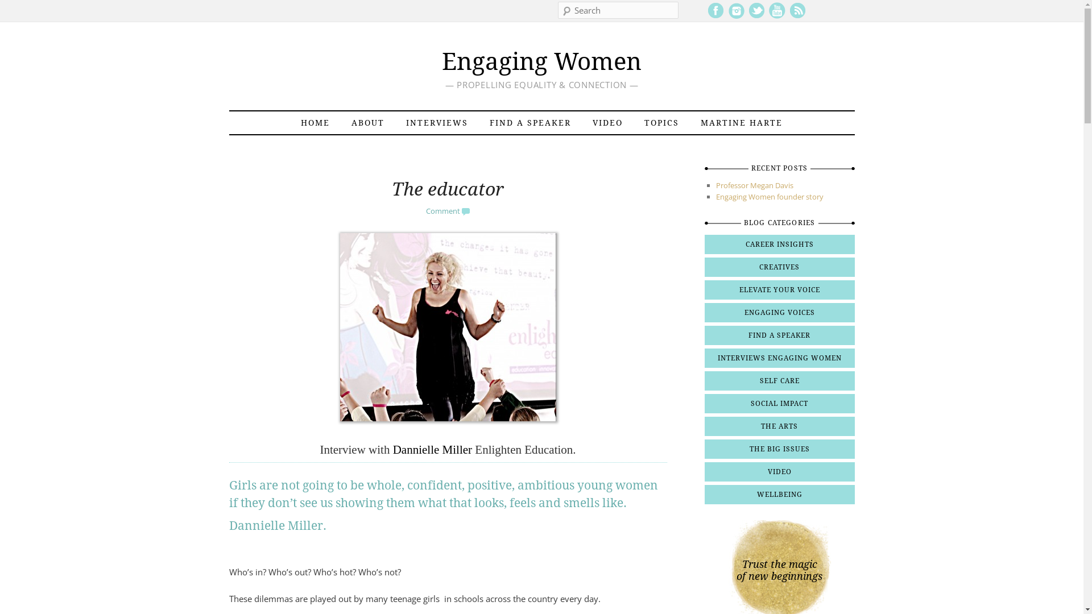 Image resolution: width=1092 pixels, height=614 pixels. I want to click on INTERVIEWS ENGAGING WOMEN, so click(779, 358).